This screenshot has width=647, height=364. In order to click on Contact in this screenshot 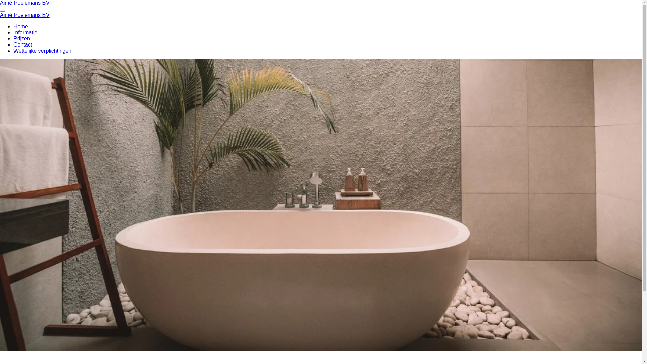, I will do `click(23, 44)`.